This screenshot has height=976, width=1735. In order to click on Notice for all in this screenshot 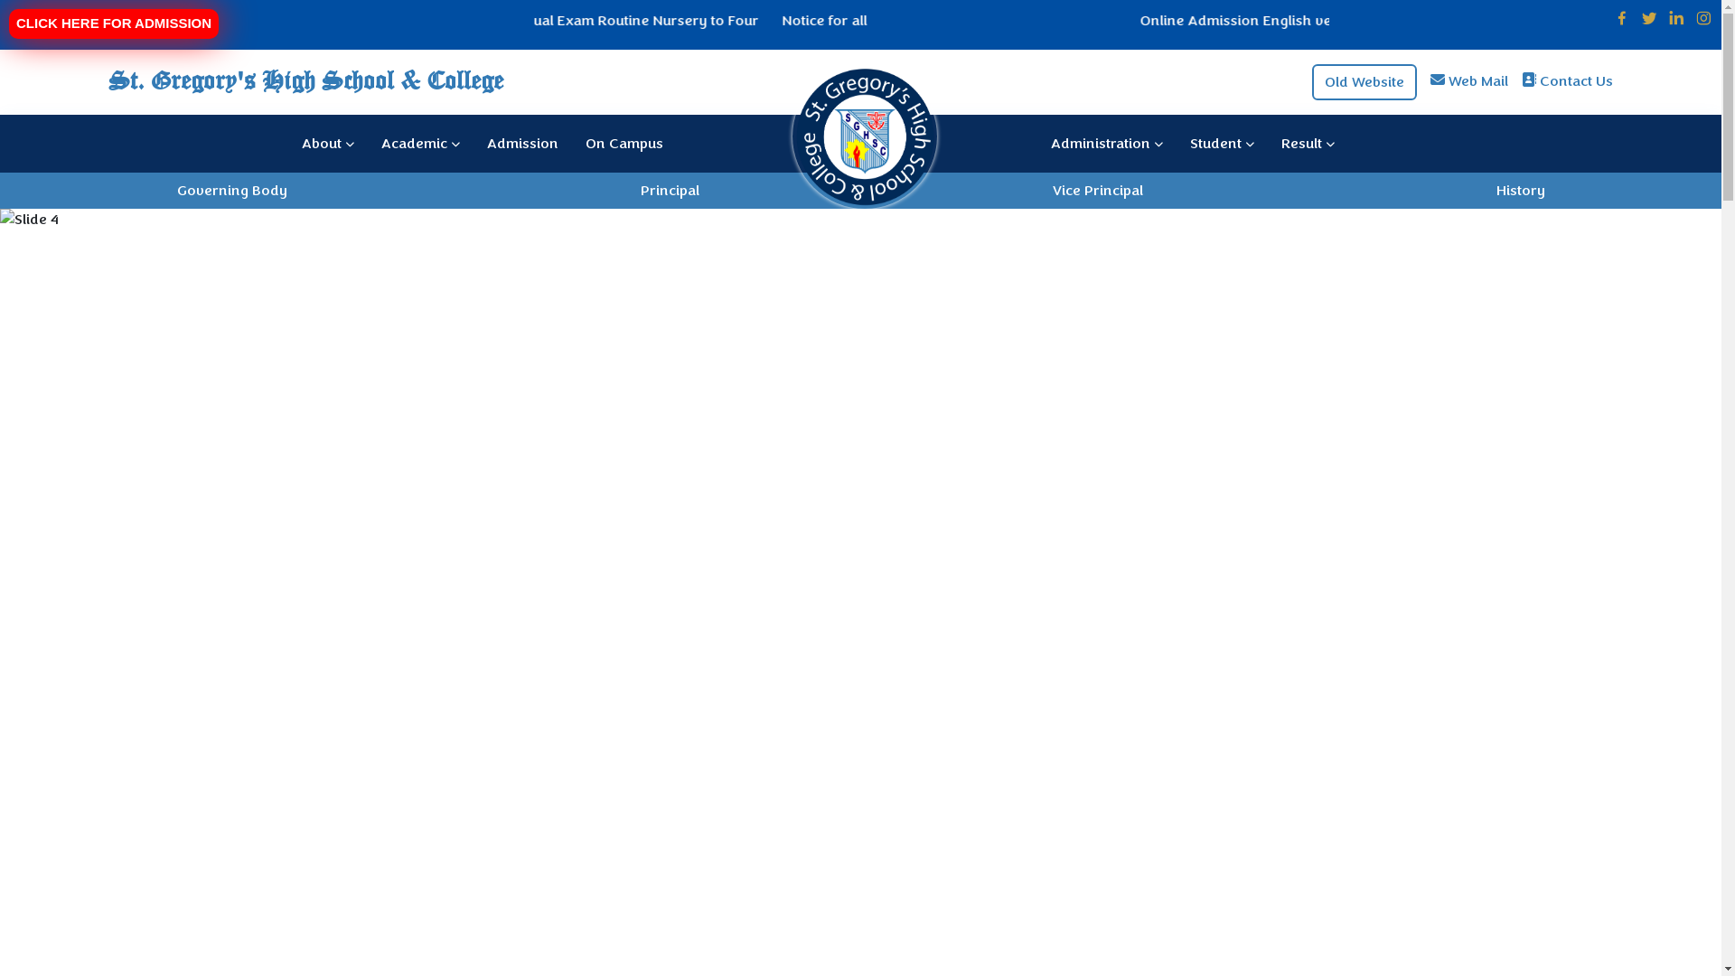, I will do `click(1444, 20)`.